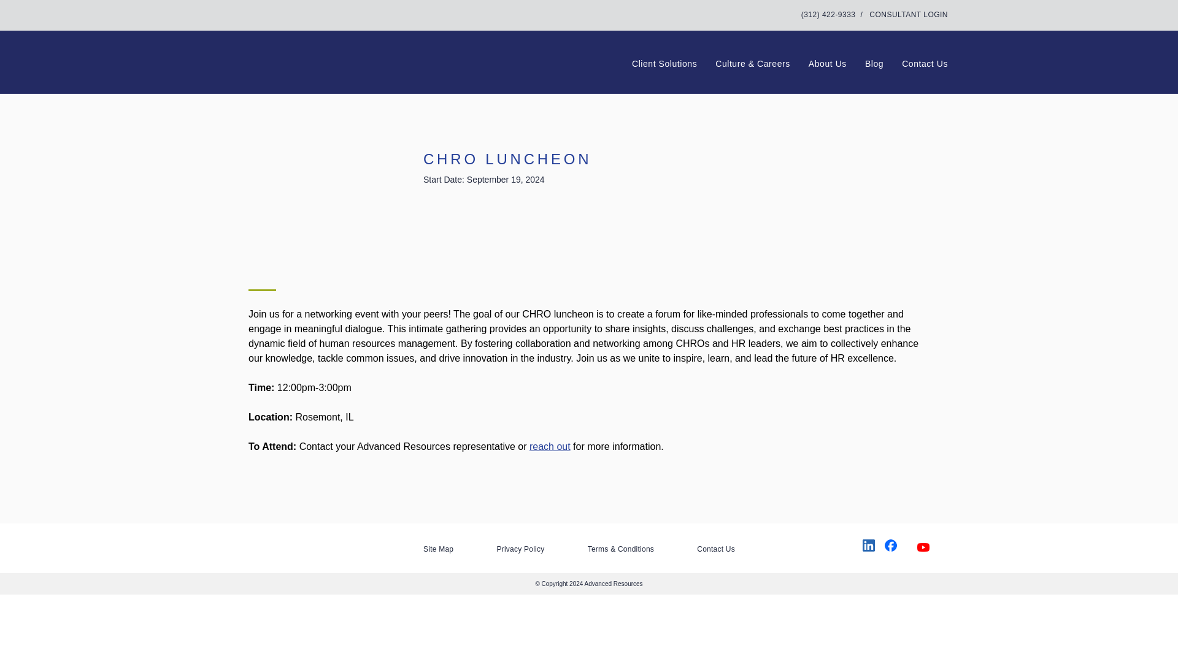  What do you see at coordinates (664, 64) in the screenshot?
I see `Client Solutions` at bounding box center [664, 64].